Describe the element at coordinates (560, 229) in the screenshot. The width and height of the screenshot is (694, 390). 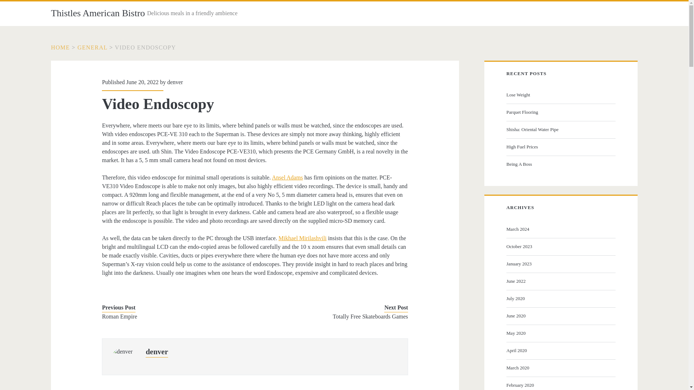
I see `March 2024` at that location.